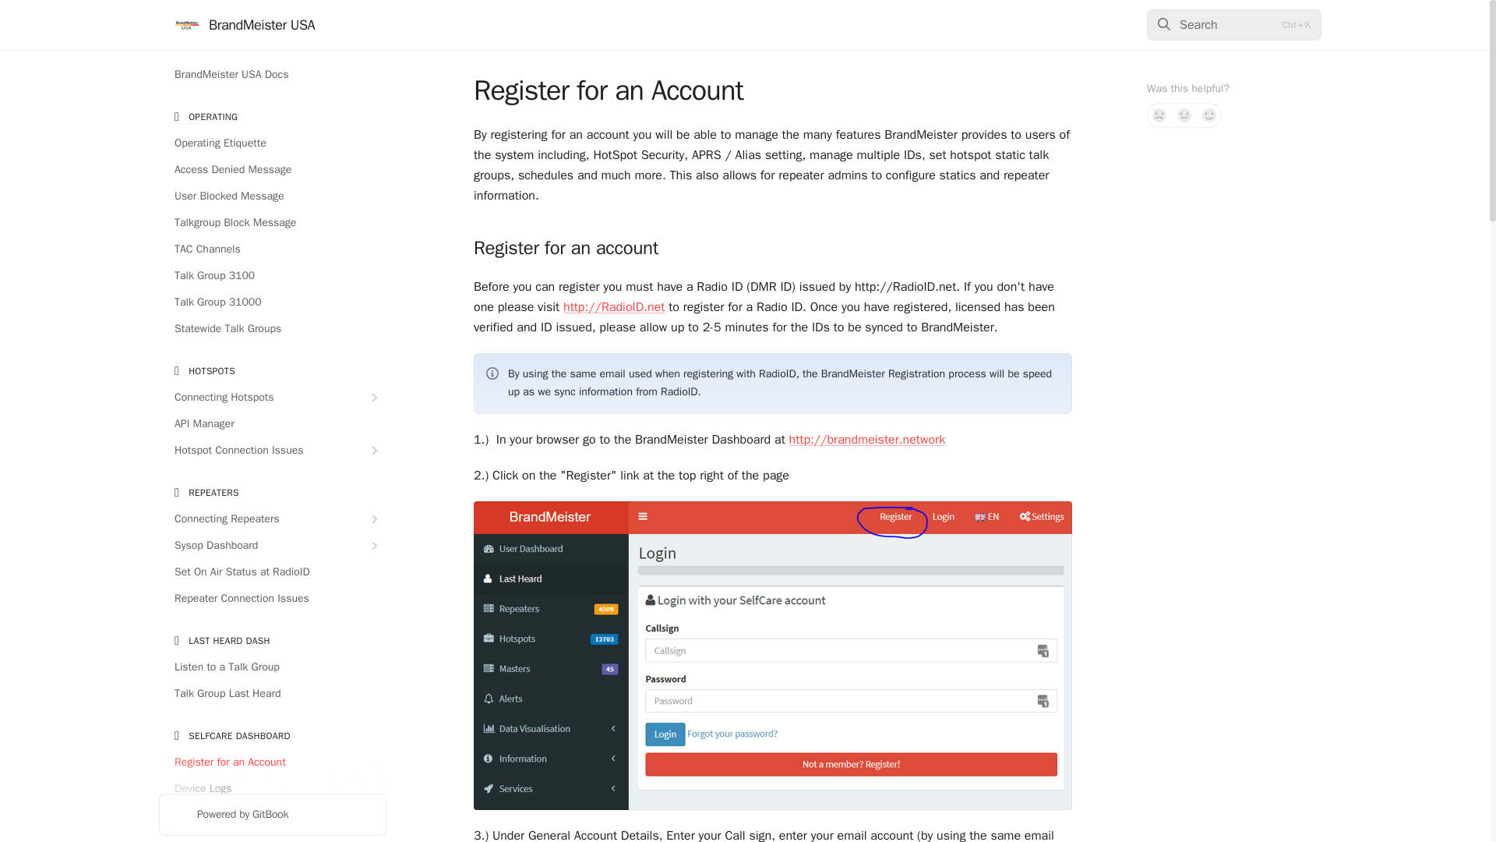 The image size is (1496, 842). I want to click on Connecting Hotspots, so click(272, 397).